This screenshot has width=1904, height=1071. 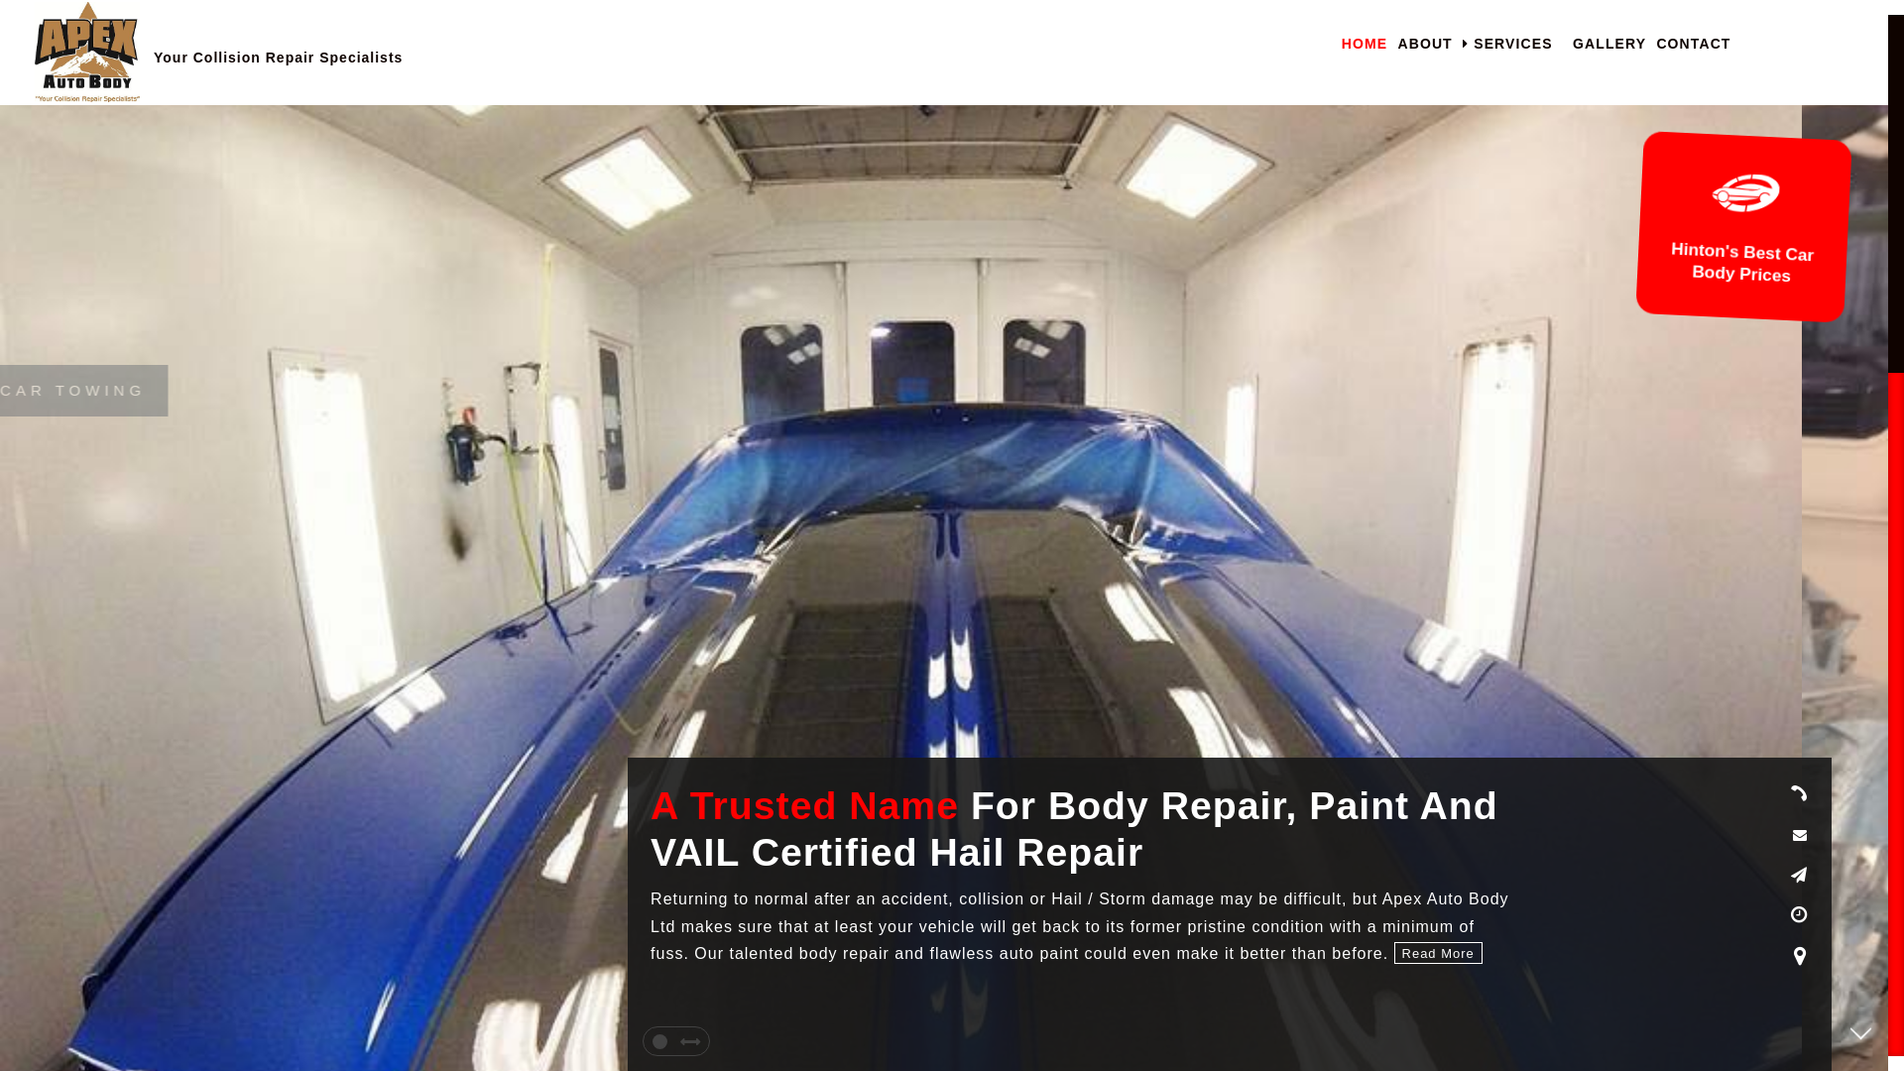 I want to click on GLASS REPAIR AND REPLACEMENT, so click(x=849, y=391).